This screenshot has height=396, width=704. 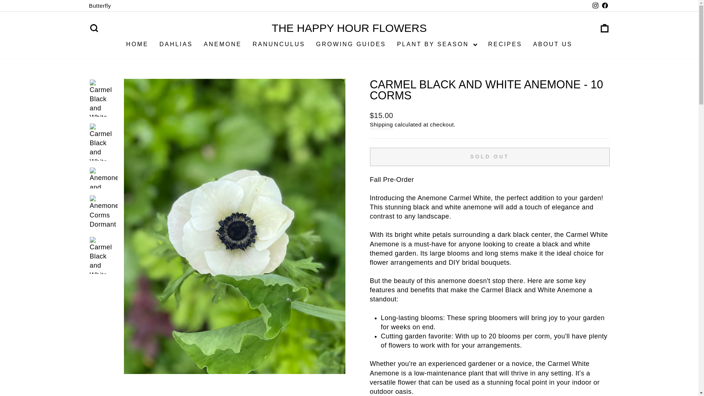 What do you see at coordinates (505, 44) in the screenshot?
I see `ABOUT US` at bounding box center [505, 44].